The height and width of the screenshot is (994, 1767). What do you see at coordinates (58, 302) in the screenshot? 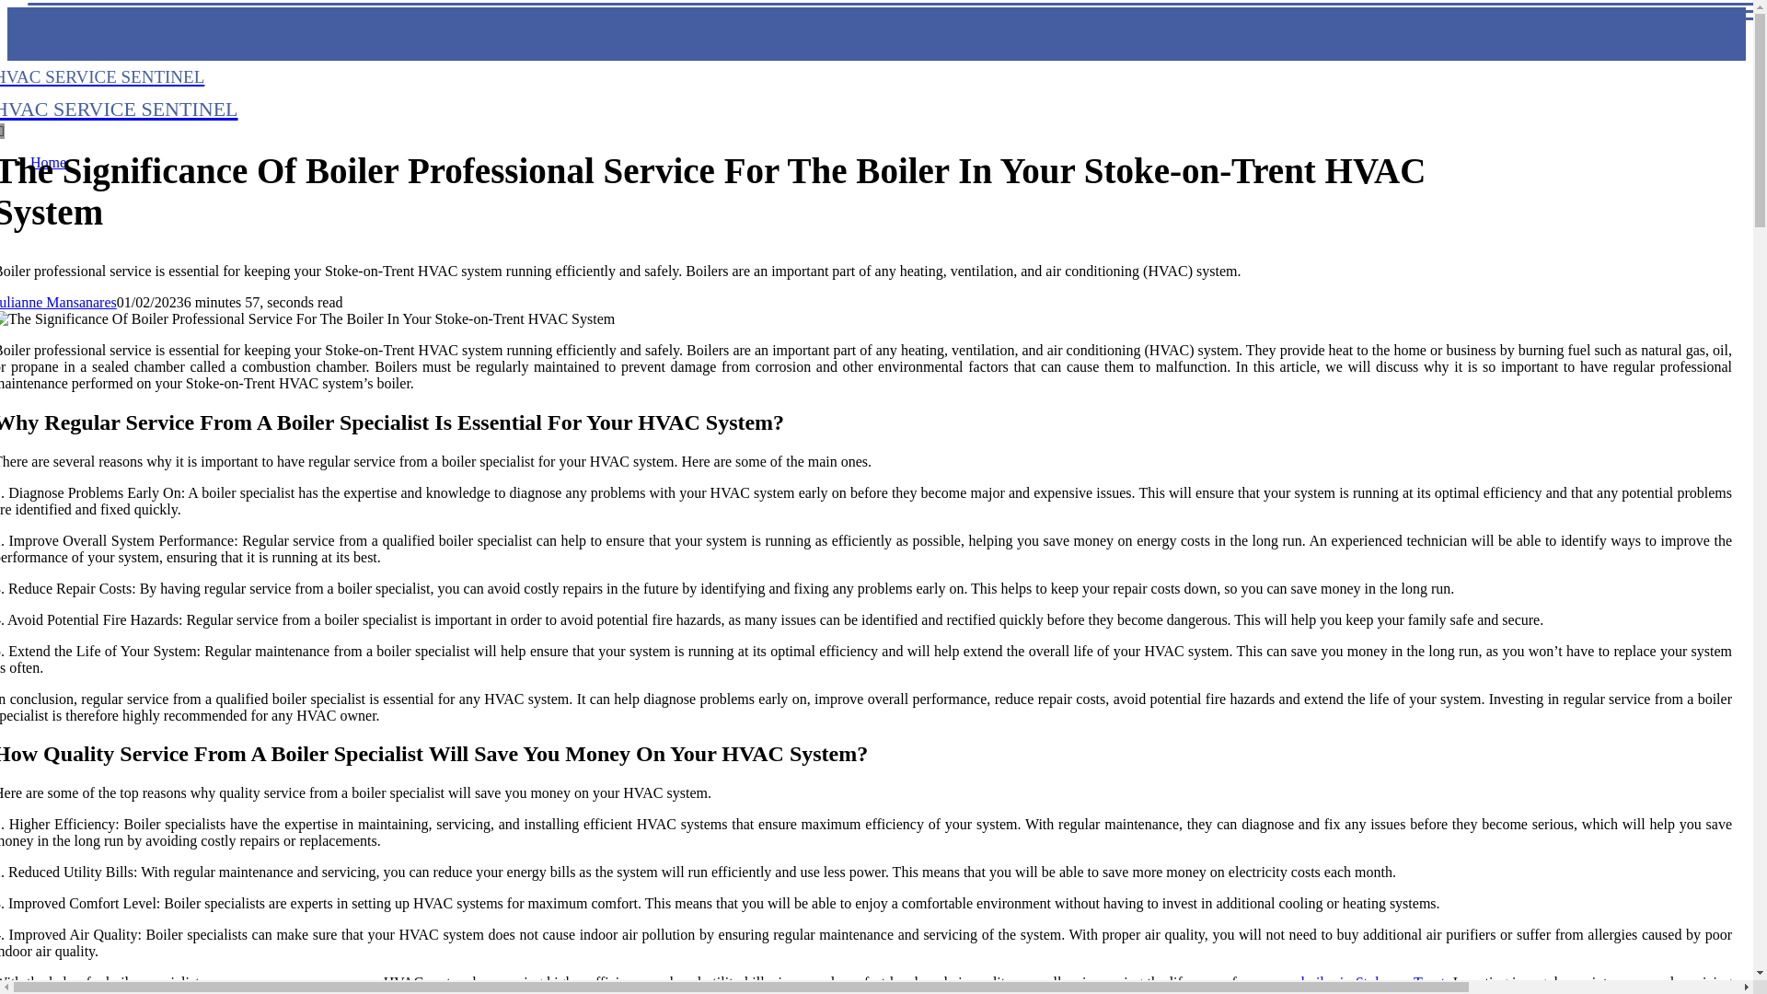
I see `Posts by Julianne Mansanares` at bounding box center [58, 302].